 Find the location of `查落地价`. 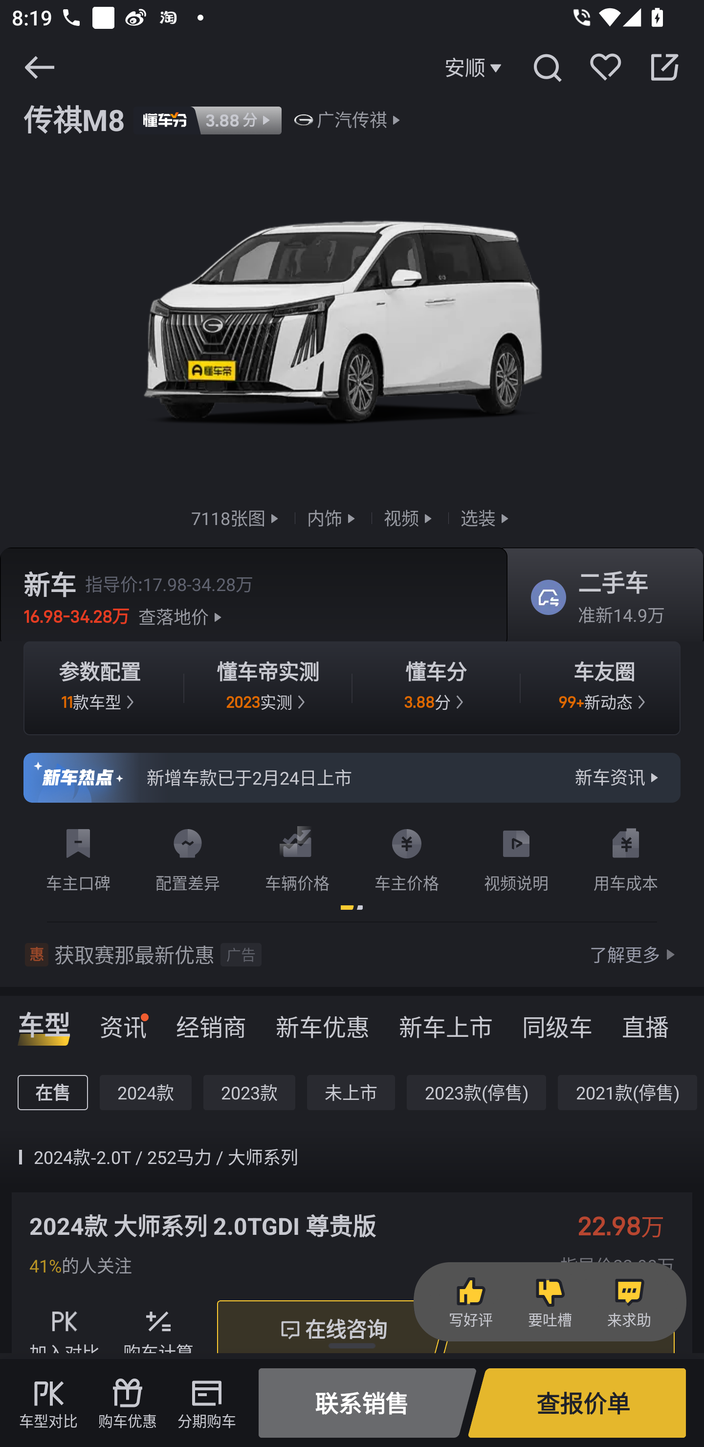

查落地价 is located at coordinates (182, 616).